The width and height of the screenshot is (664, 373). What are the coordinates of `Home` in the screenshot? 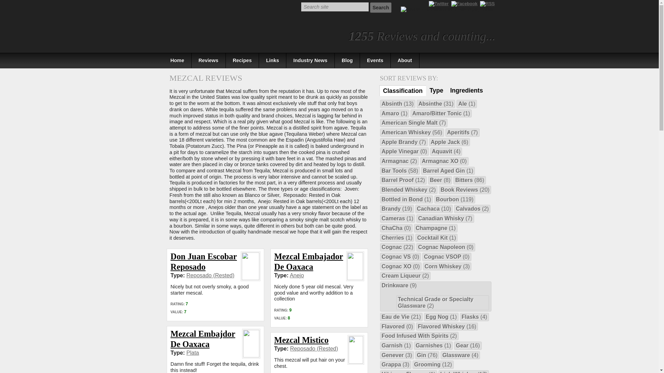 It's located at (177, 60).